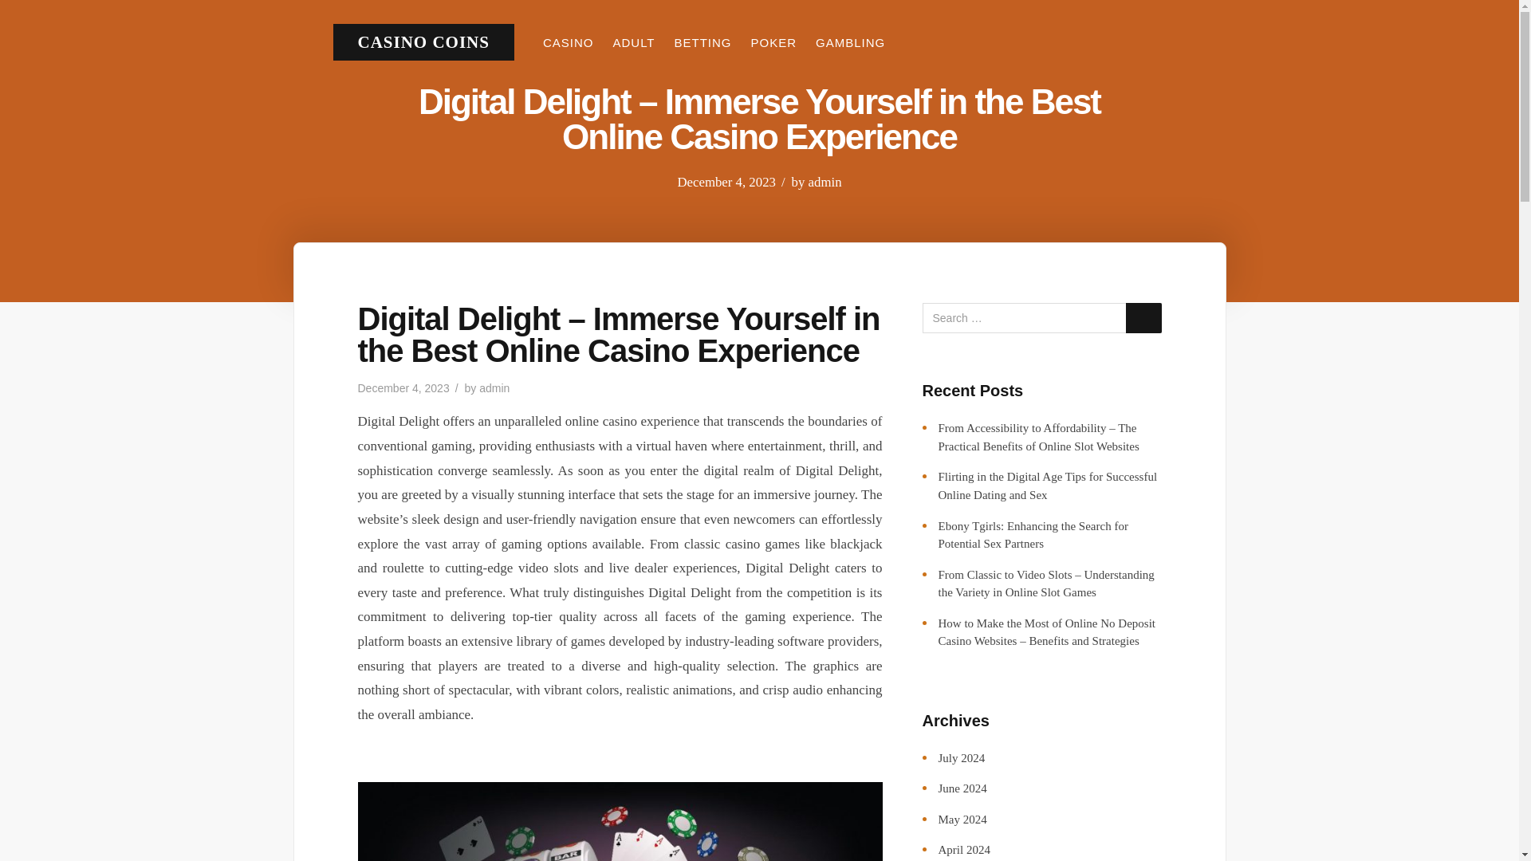  Describe the element at coordinates (825, 182) in the screenshot. I see `admin` at that location.